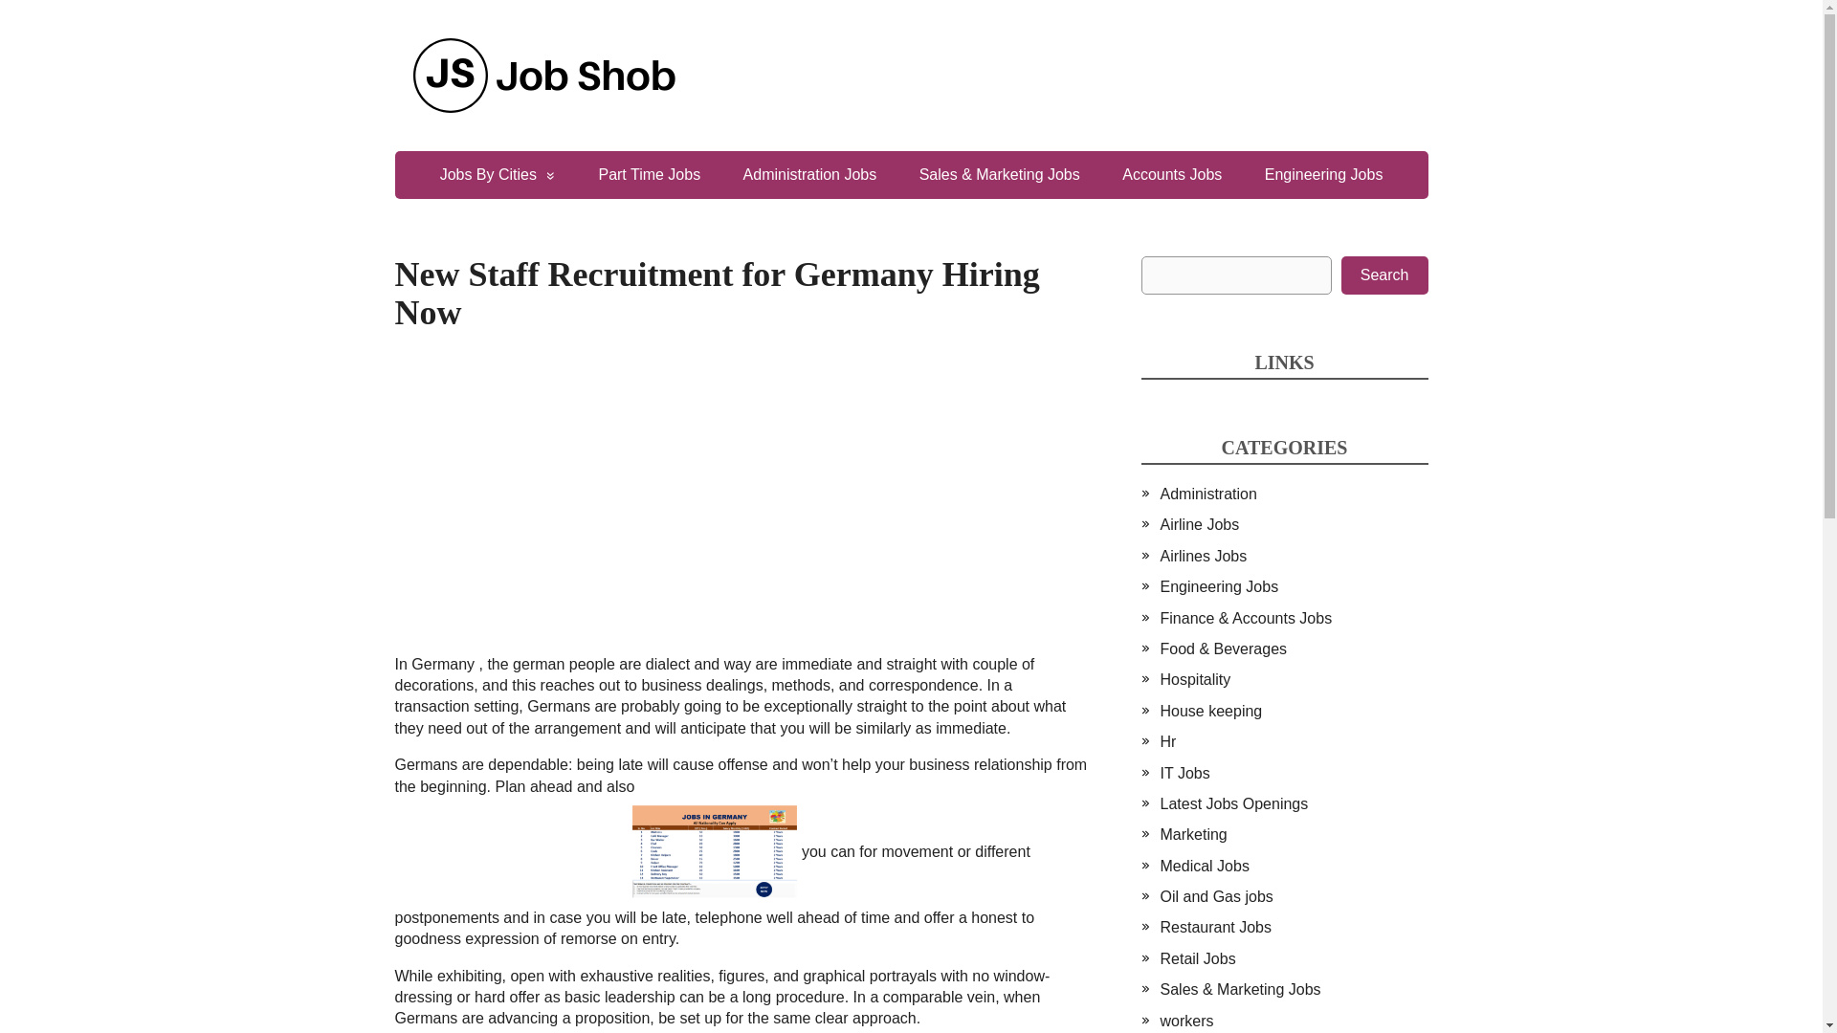  What do you see at coordinates (1198, 524) in the screenshot?
I see `Airline Jobs` at bounding box center [1198, 524].